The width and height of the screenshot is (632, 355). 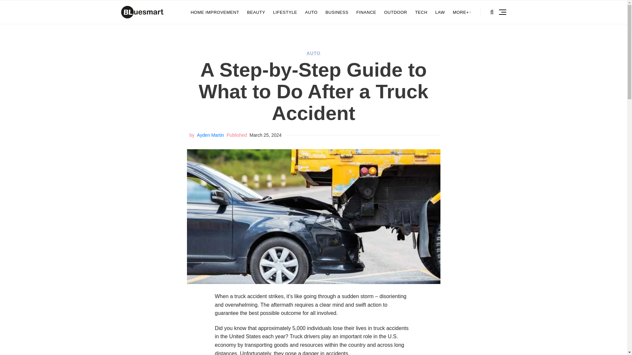 I want to click on AUTO, so click(x=313, y=53).